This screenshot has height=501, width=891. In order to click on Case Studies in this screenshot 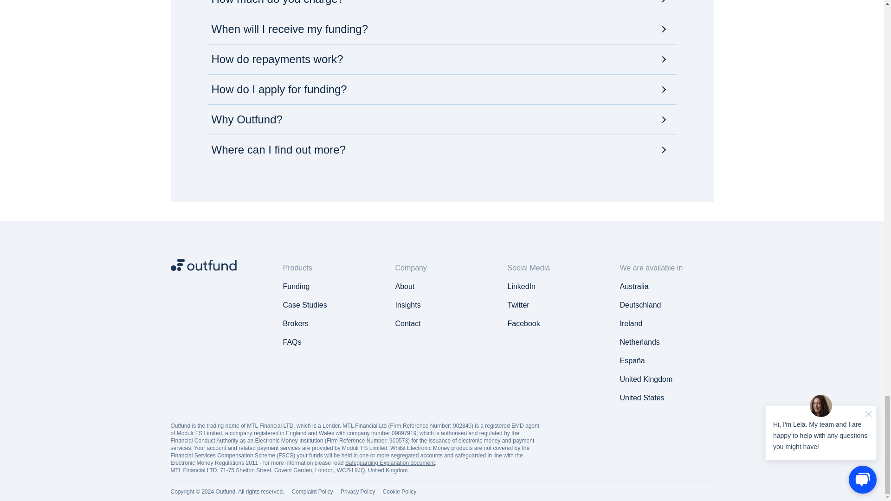, I will do `click(305, 305)`.